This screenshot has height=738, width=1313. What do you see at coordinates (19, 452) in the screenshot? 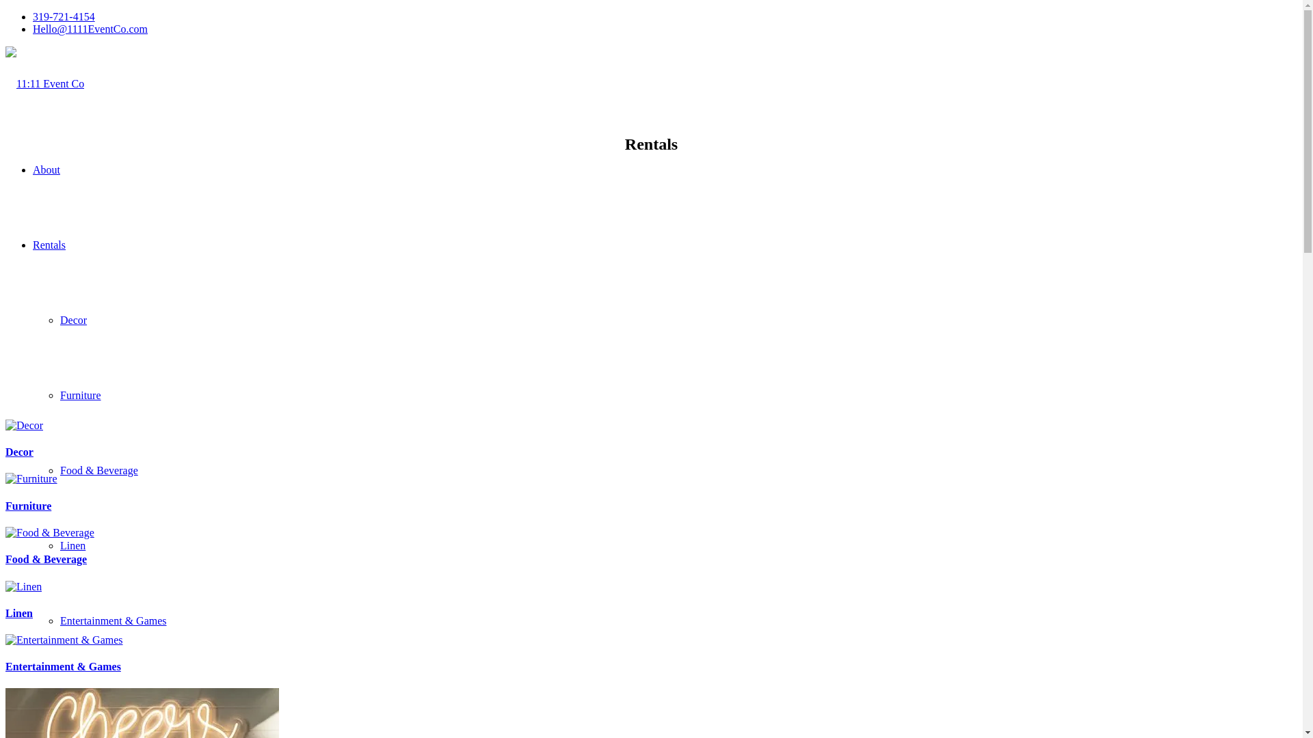
I see `Decor` at bounding box center [19, 452].